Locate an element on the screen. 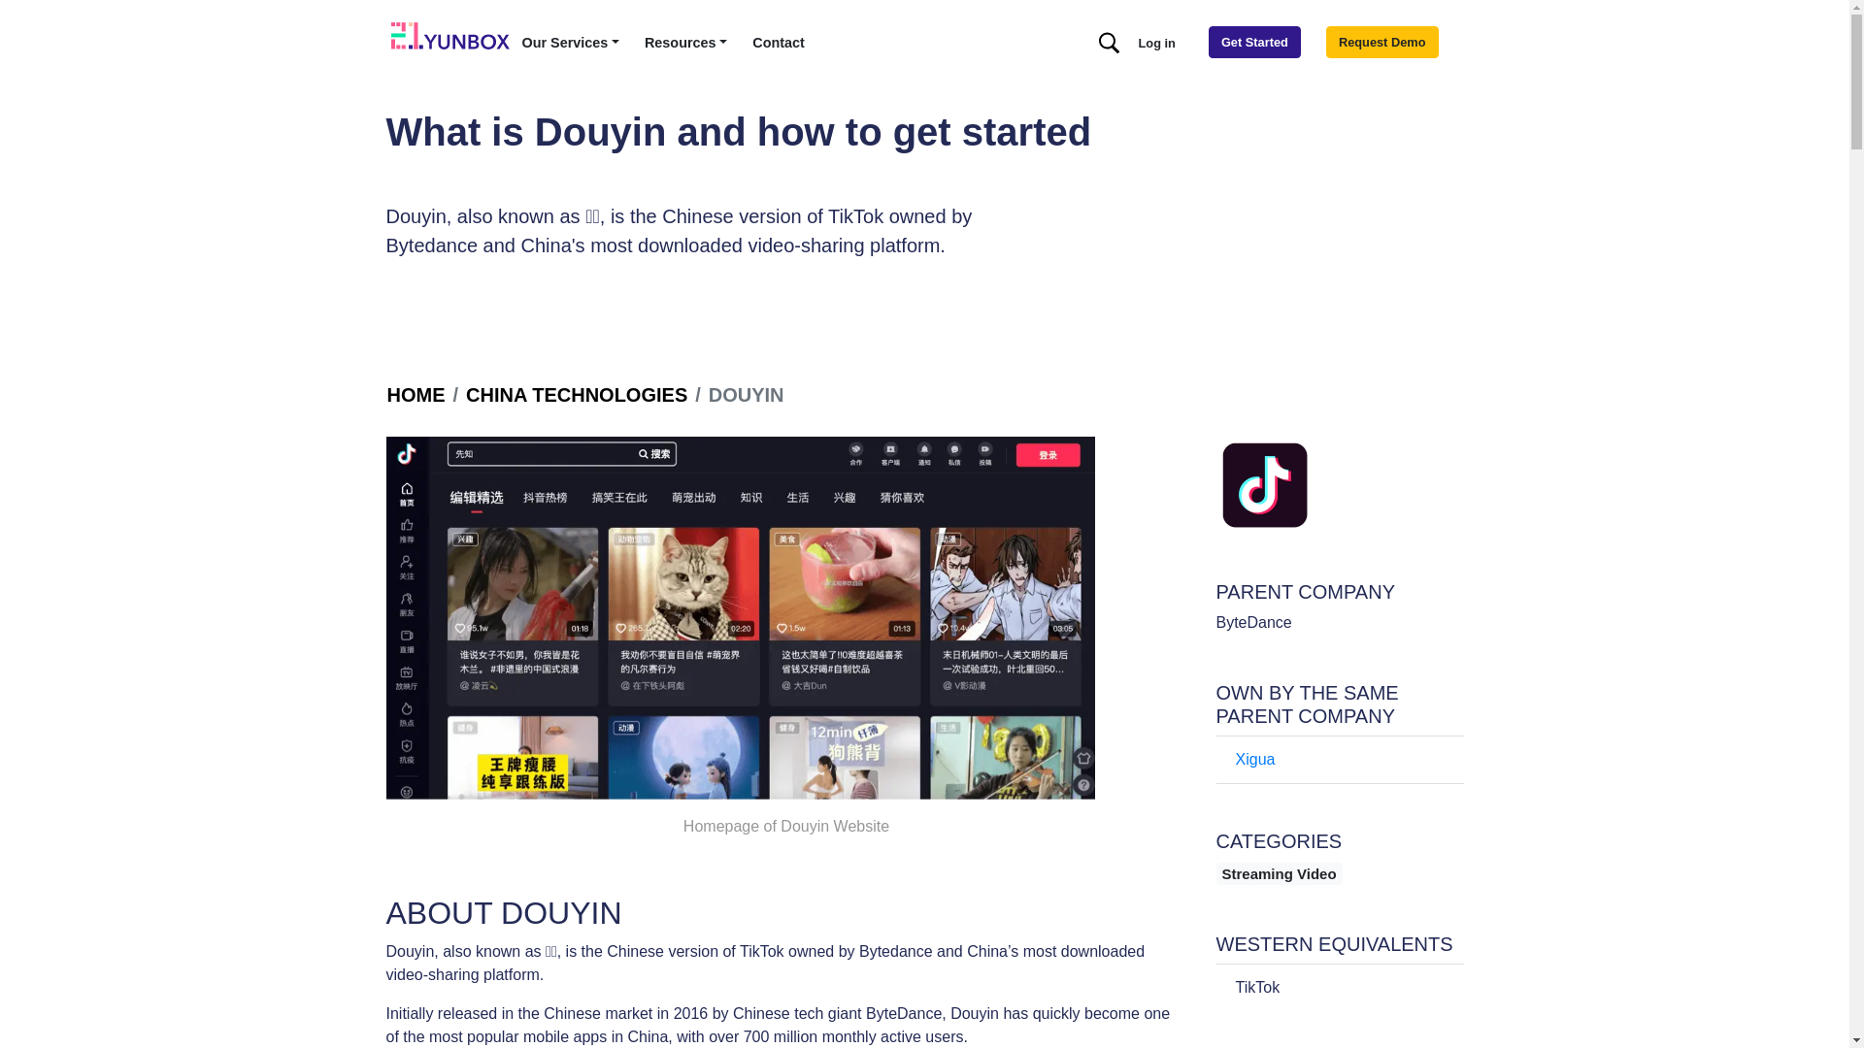  Log in is located at coordinates (1157, 43).